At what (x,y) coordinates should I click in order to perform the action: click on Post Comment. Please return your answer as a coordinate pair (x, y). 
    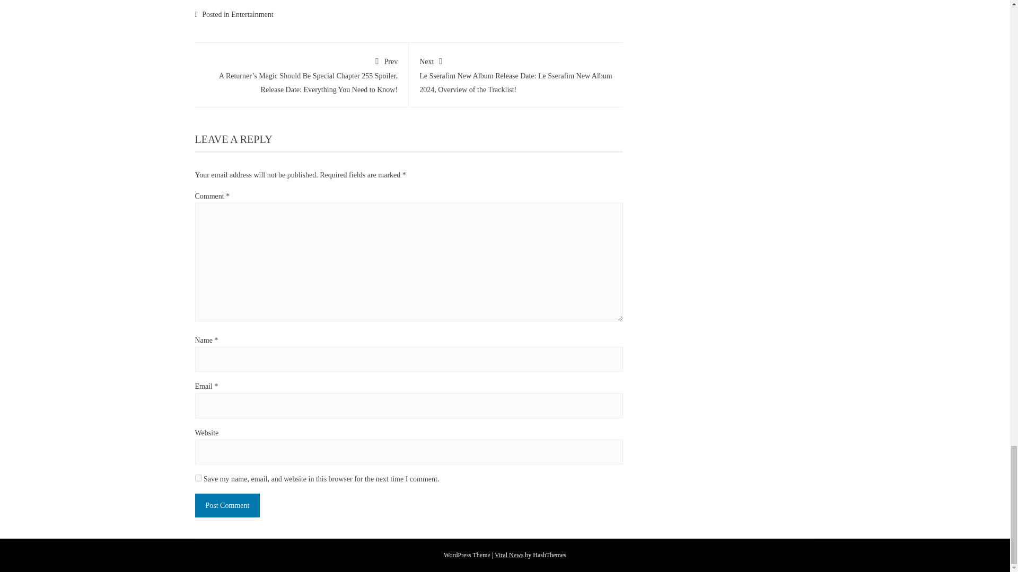
    Looking at the image, I should click on (228, 505).